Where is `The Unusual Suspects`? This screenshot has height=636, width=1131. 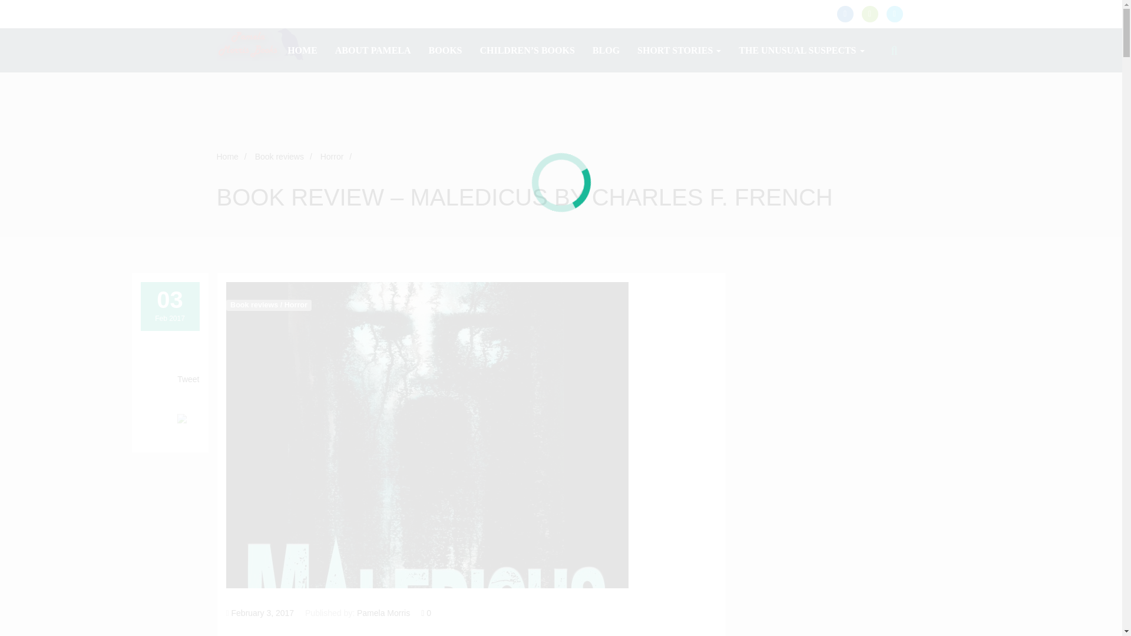
The Unusual Suspects is located at coordinates (801, 50).